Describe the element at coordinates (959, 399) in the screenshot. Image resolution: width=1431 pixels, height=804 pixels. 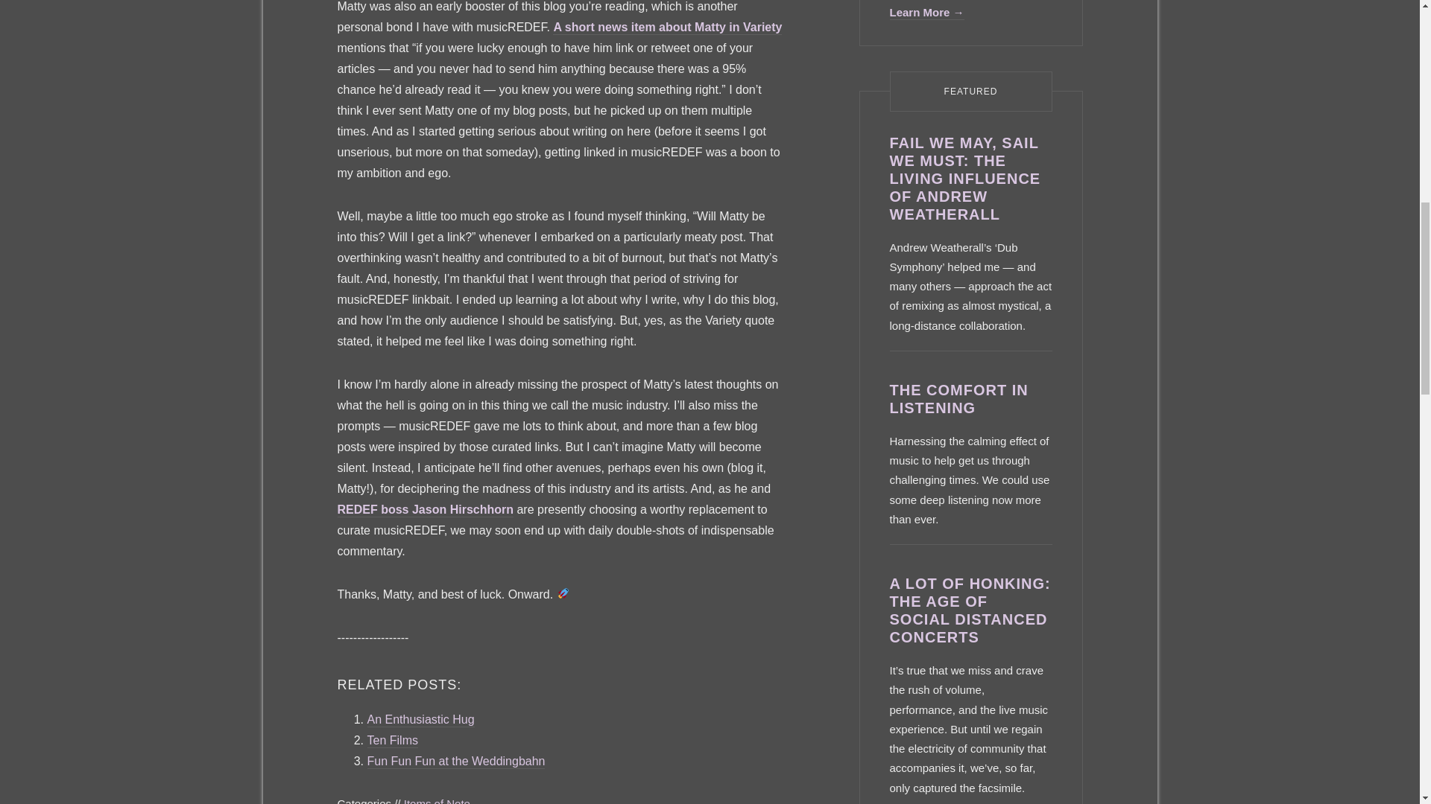
I see `THE COMFORT IN LISTENING` at that location.